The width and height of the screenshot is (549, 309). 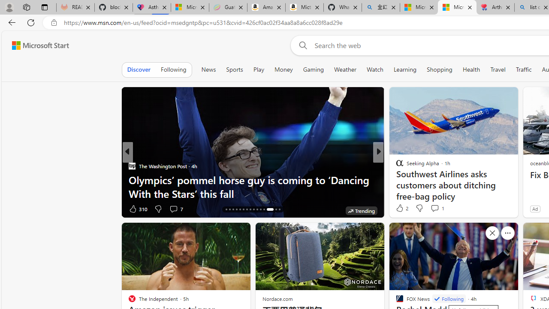 What do you see at coordinates (437, 208) in the screenshot?
I see `View comments 1 Comment` at bounding box center [437, 208].